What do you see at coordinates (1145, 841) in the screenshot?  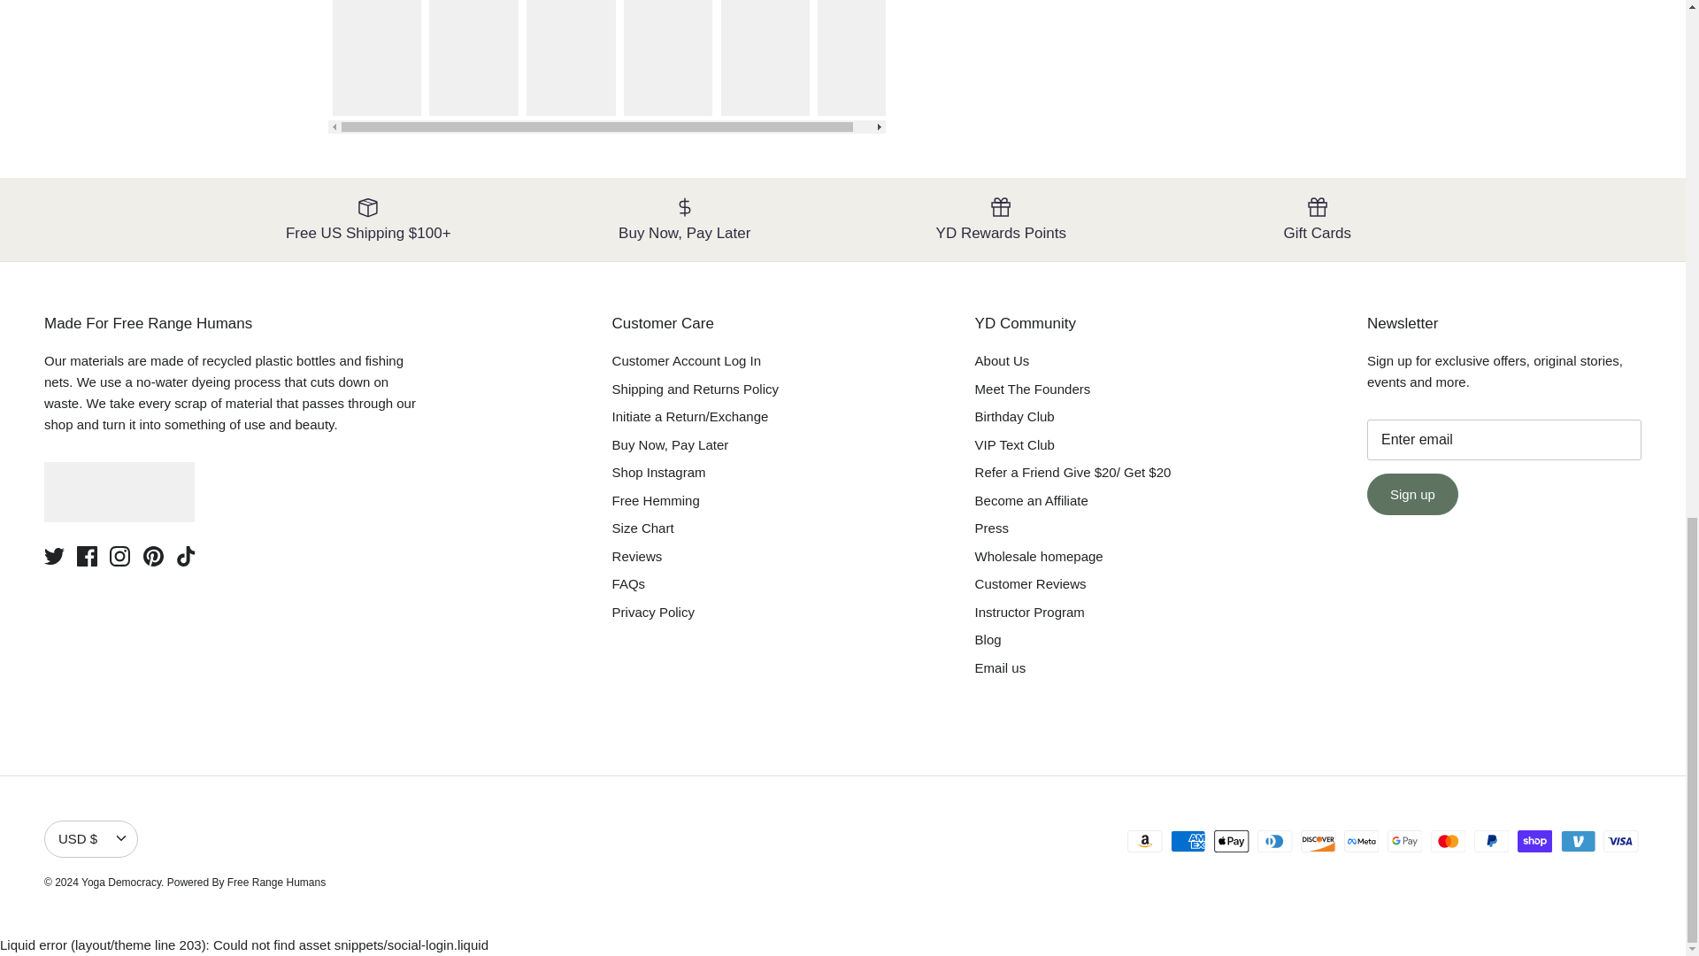 I see `Amazon` at bounding box center [1145, 841].